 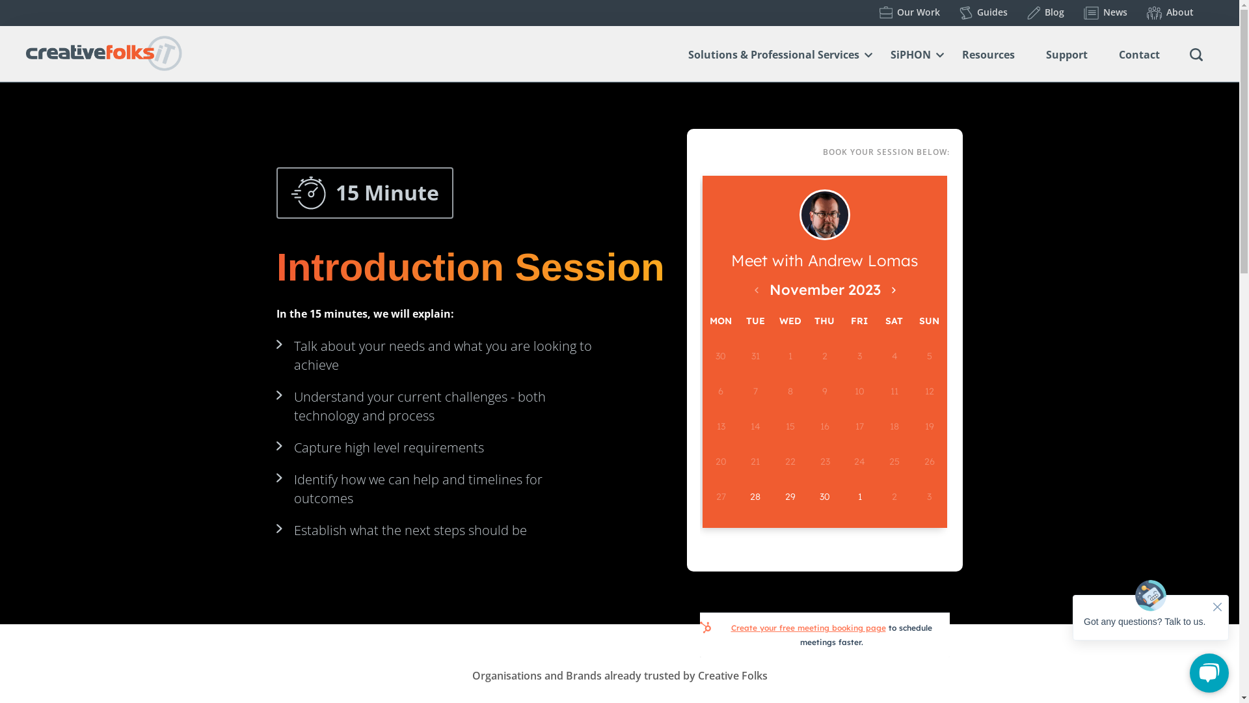 I want to click on Contact, so click(x=1144, y=59).